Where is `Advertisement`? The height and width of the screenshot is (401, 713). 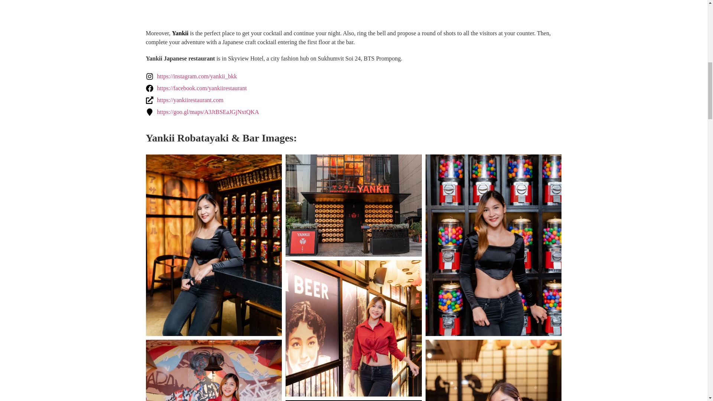 Advertisement is located at coordinates (354, 11).